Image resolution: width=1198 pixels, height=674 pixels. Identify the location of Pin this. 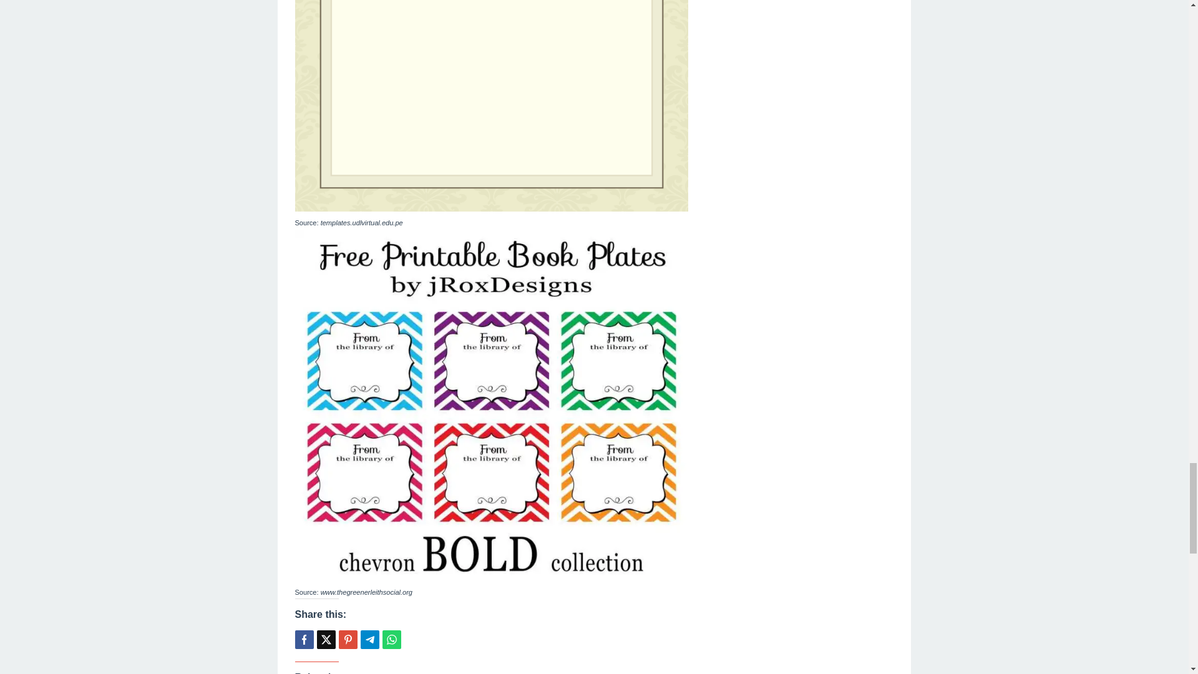
(347, 639).